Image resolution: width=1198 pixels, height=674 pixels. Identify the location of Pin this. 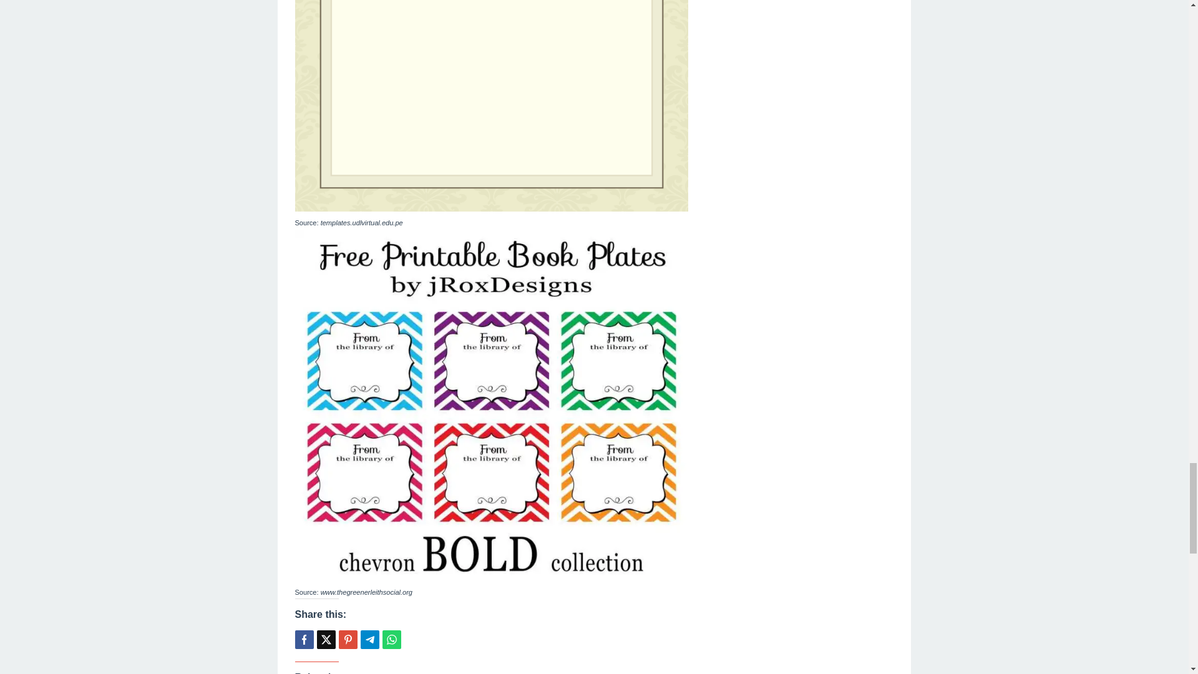
(347, 639).